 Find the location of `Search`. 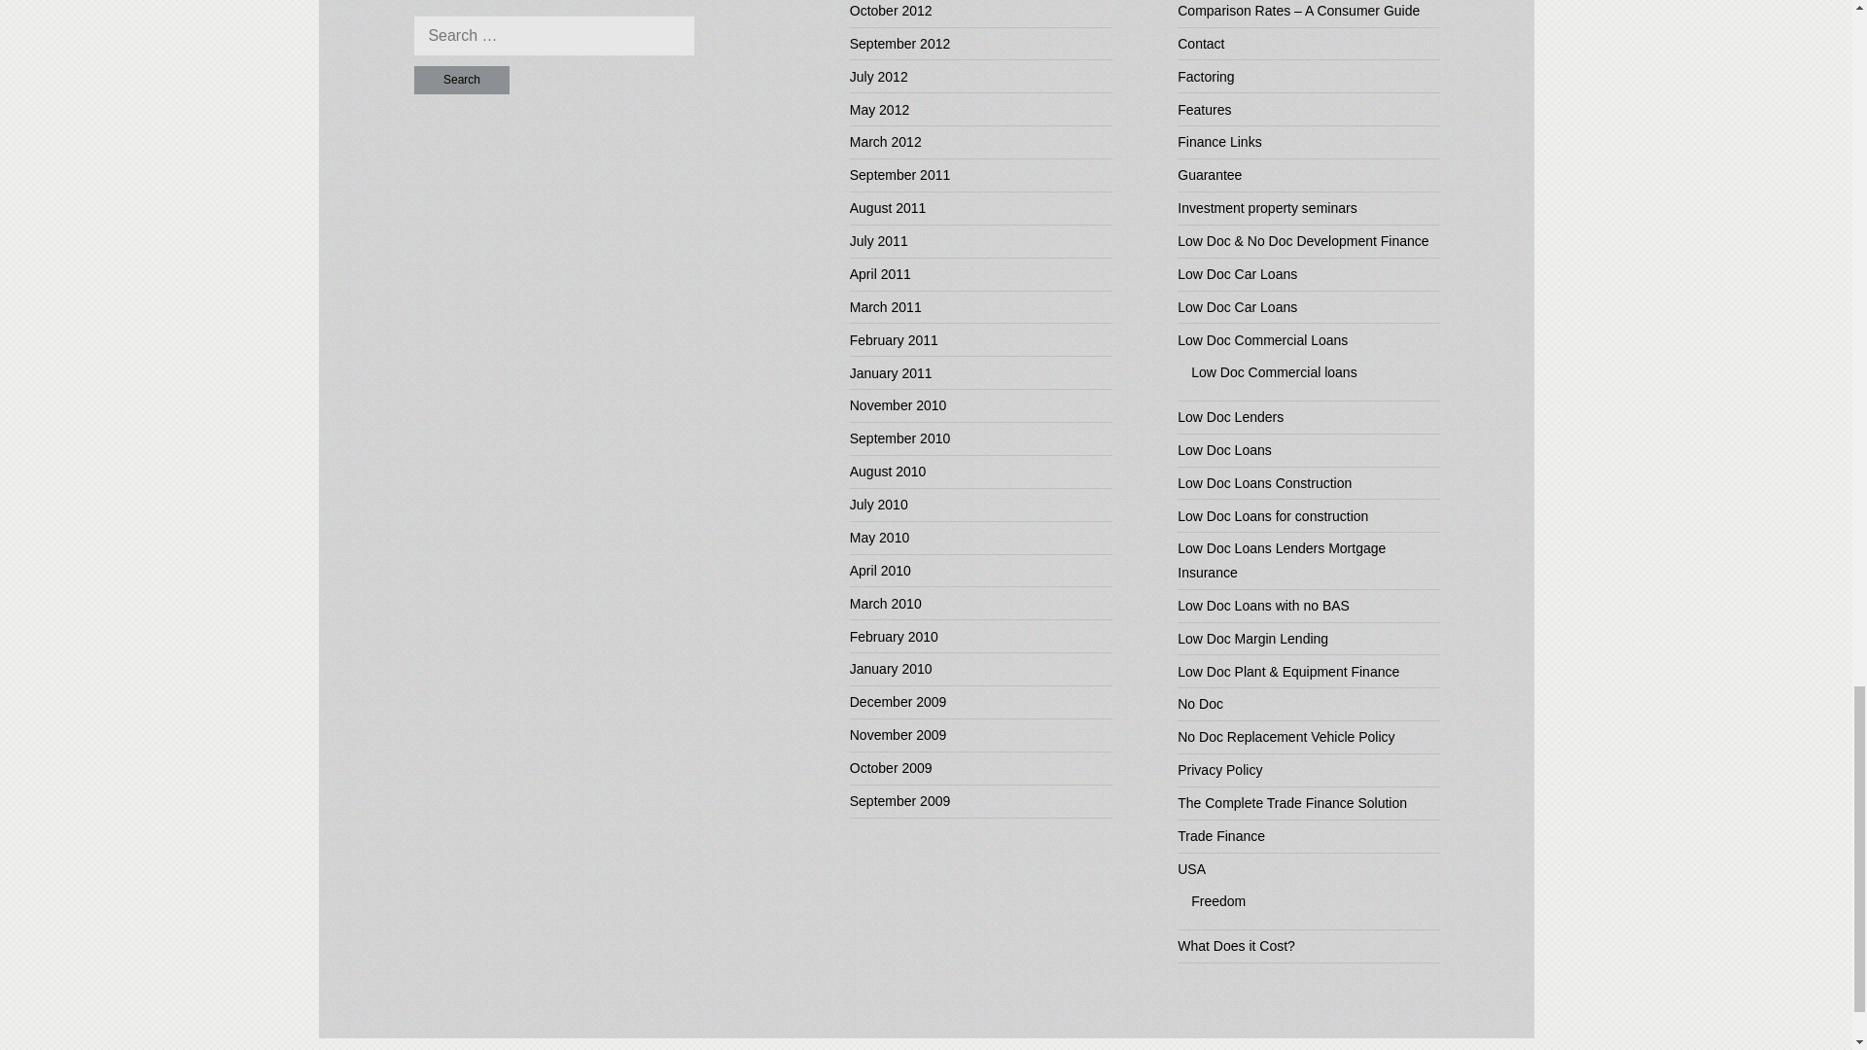

Search is located at coordinates (462, 80).